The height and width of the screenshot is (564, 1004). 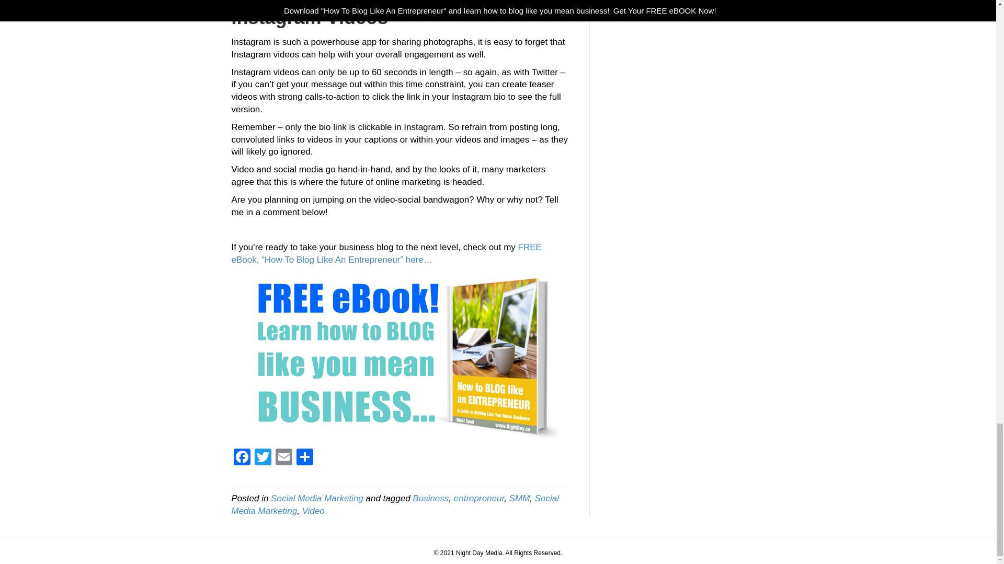 I want to click on Social Media Marketing, so click(x=317, y=498).